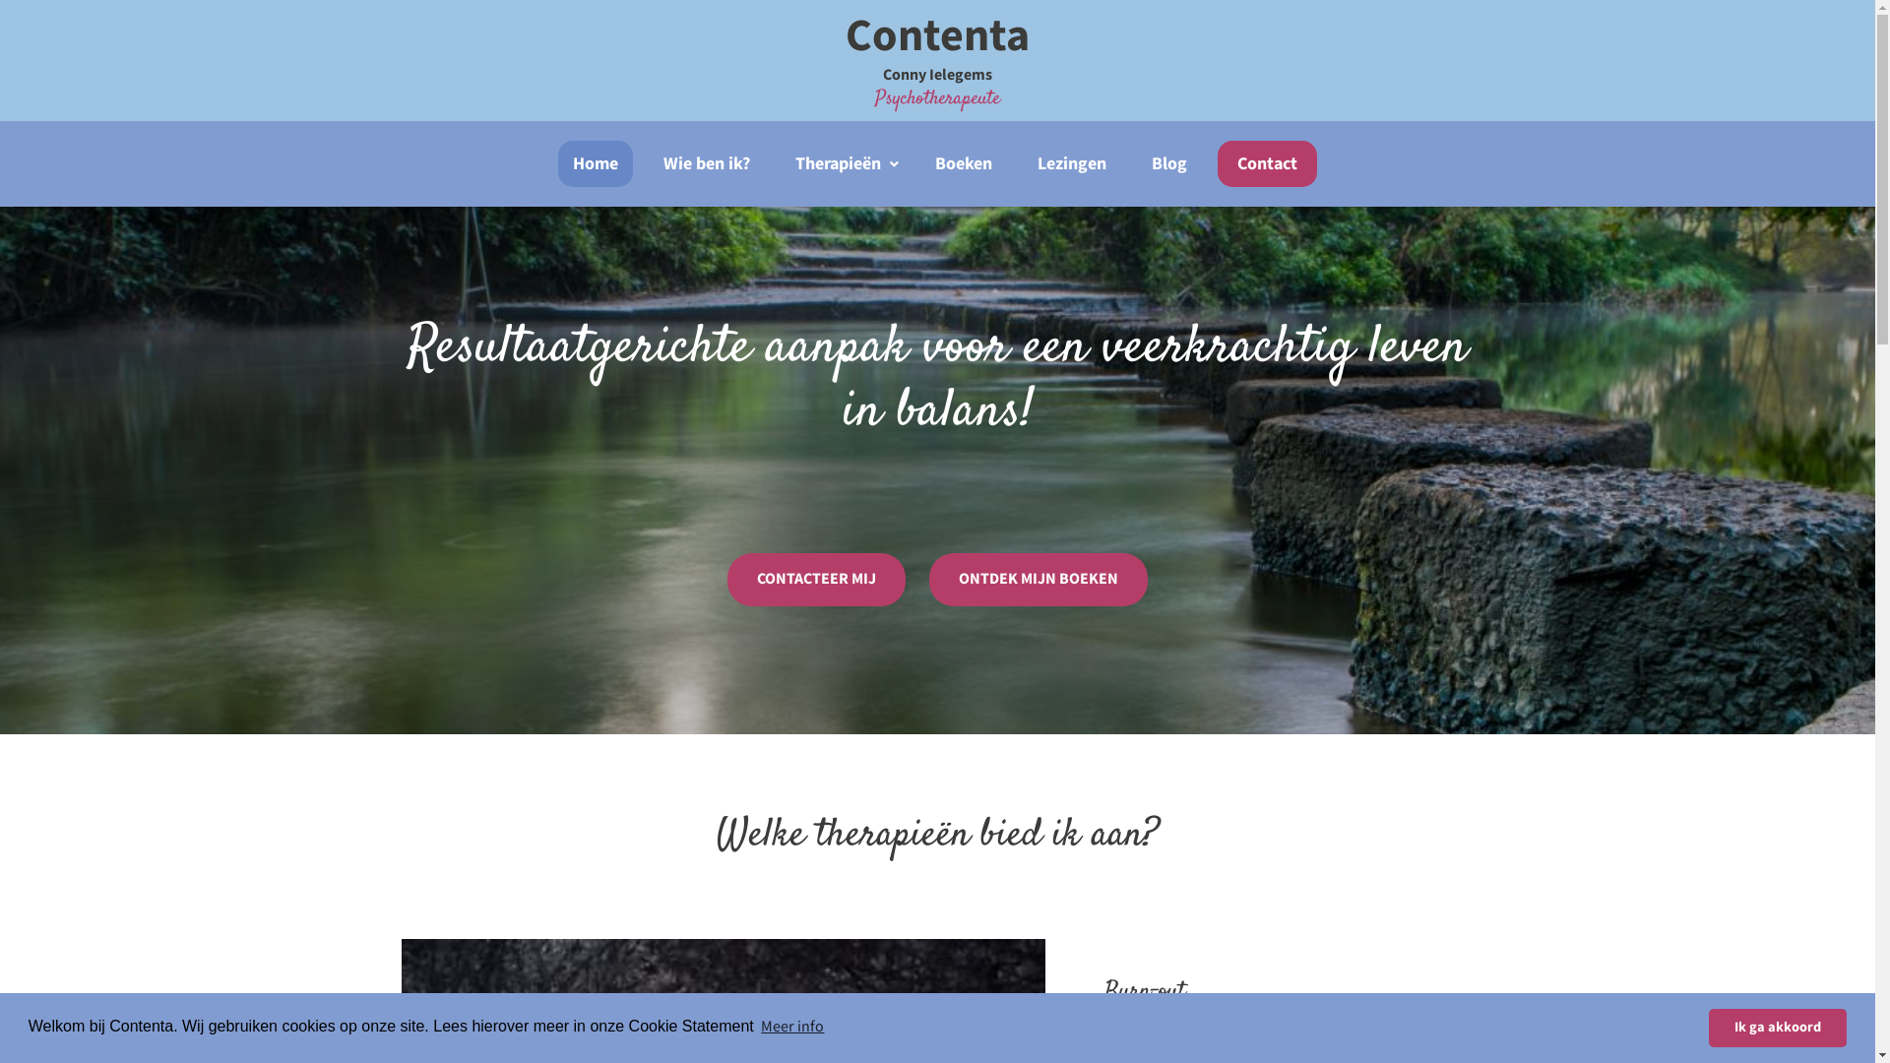 The width and height of the screenshot is (1890, 1063). I want to click on ONTDEK MIJN BOEKEN, so click(1039, 580).